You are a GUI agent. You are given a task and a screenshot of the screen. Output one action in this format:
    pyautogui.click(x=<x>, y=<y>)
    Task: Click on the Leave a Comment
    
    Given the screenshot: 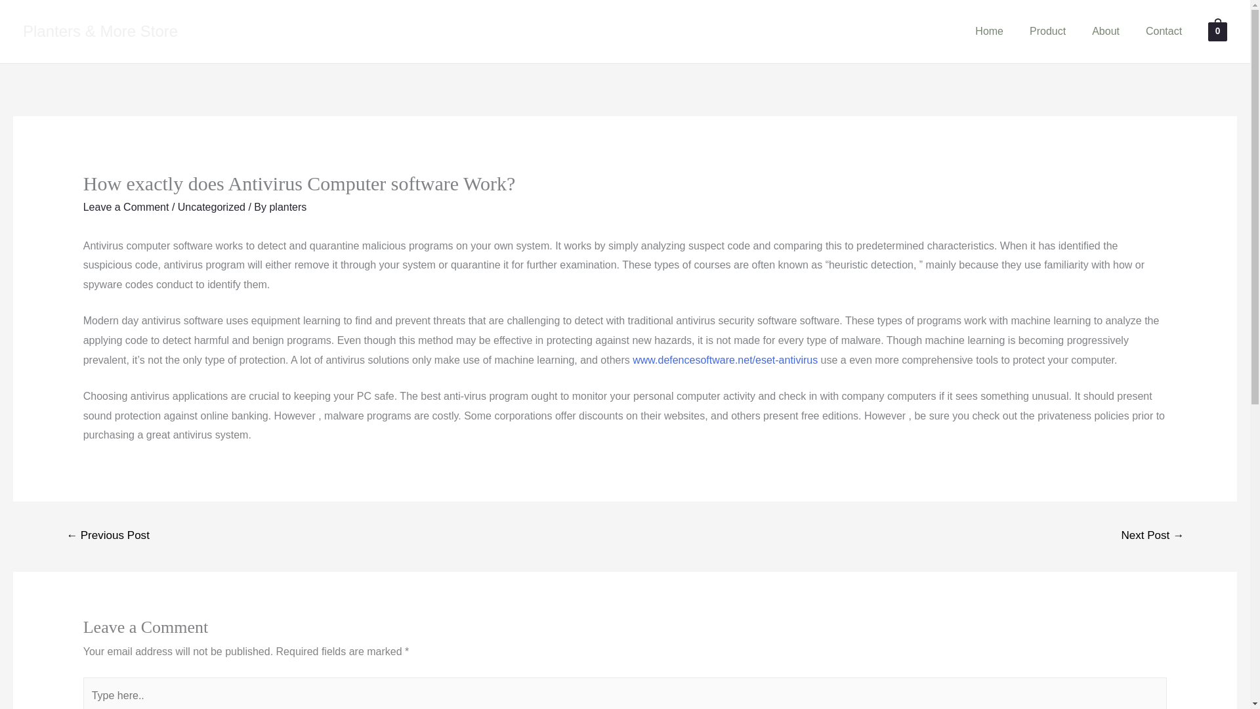 What is the action you would take?
    pyautogui.click(x=126, y=207)
    